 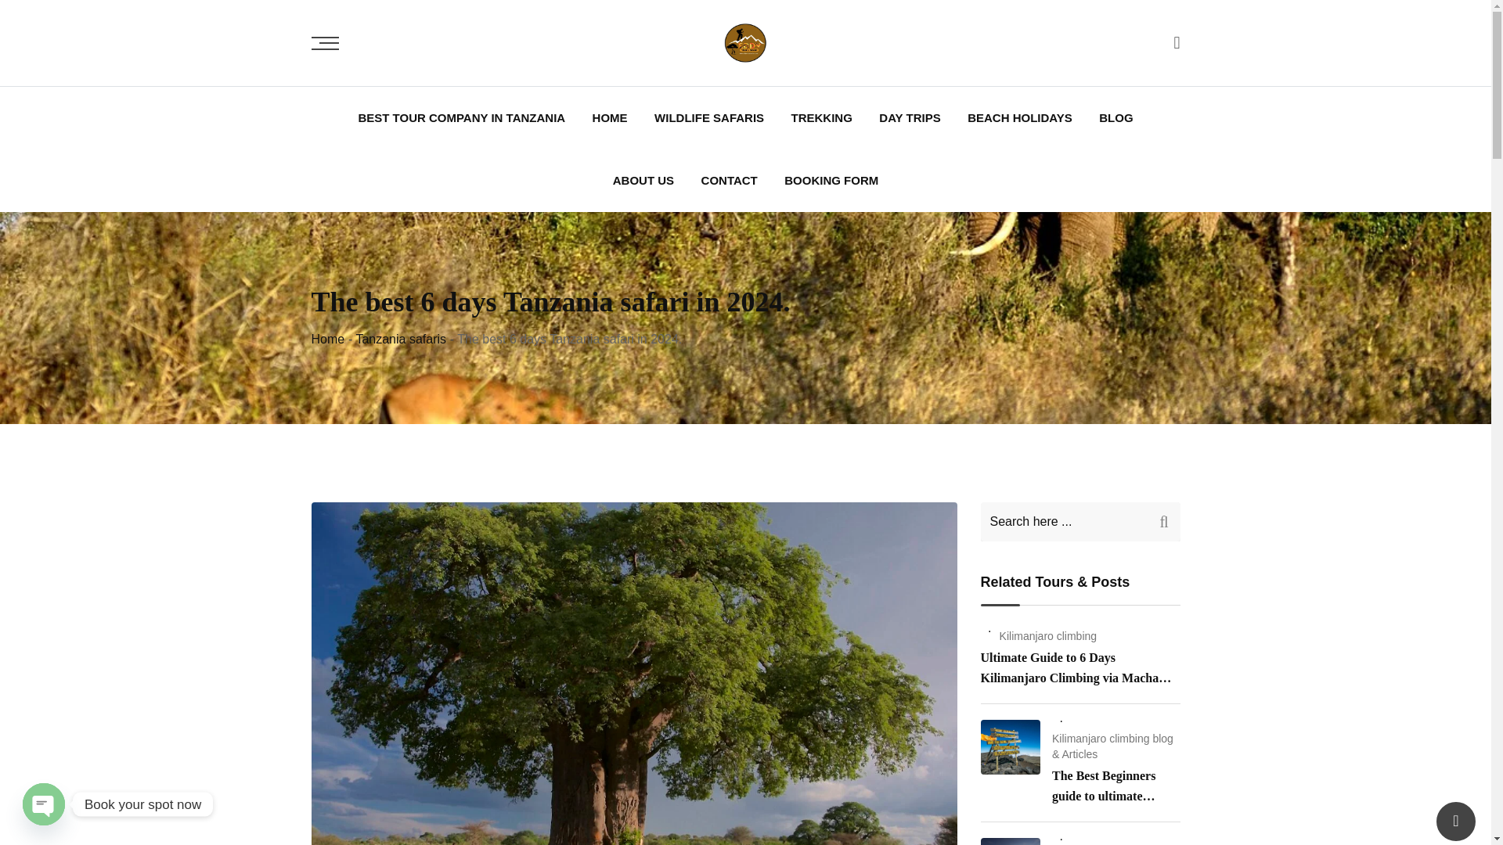 I want to click on ABOUT US, so click(x=643, y=181).